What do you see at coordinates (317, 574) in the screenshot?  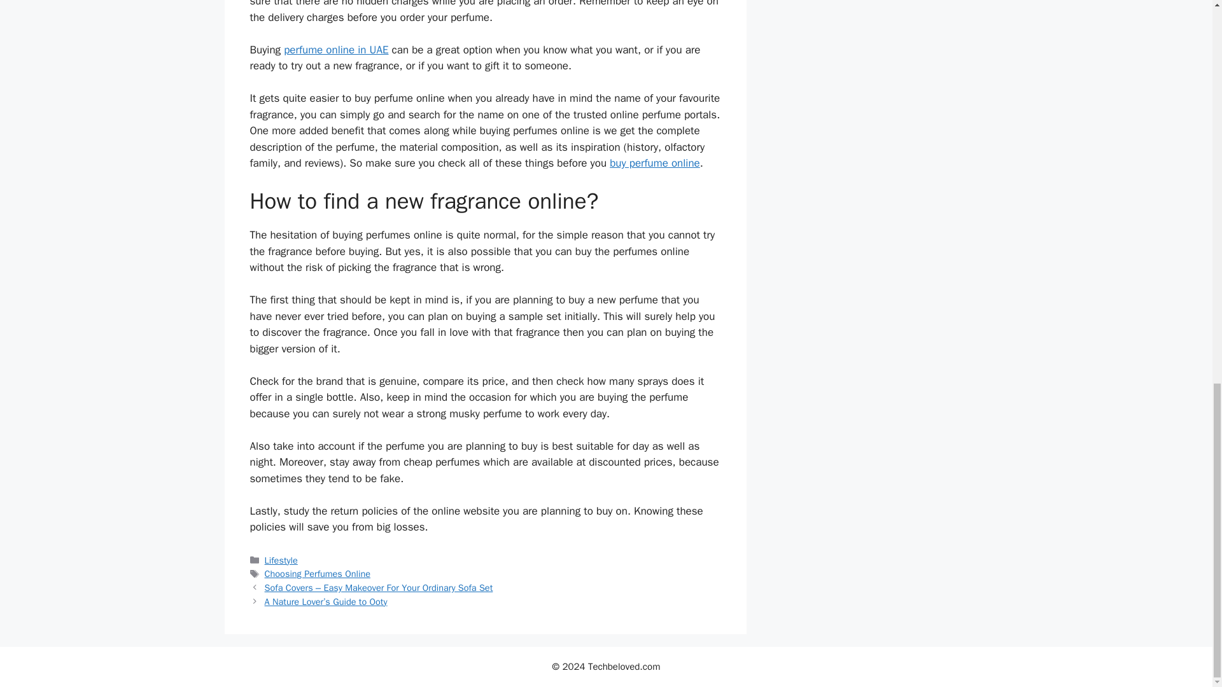 I see `Choosing Perfumes Online` at bounding box center [317, 574].